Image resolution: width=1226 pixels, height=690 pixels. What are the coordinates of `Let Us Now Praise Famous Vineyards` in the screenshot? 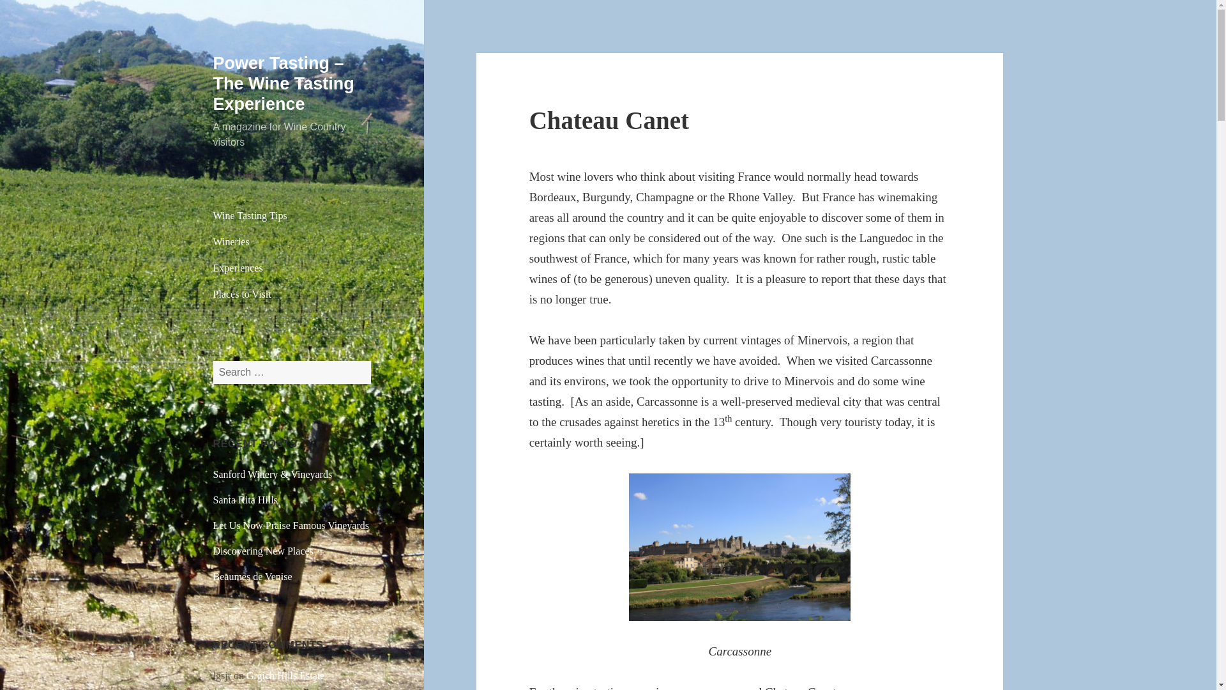 It's located at (291, 525).